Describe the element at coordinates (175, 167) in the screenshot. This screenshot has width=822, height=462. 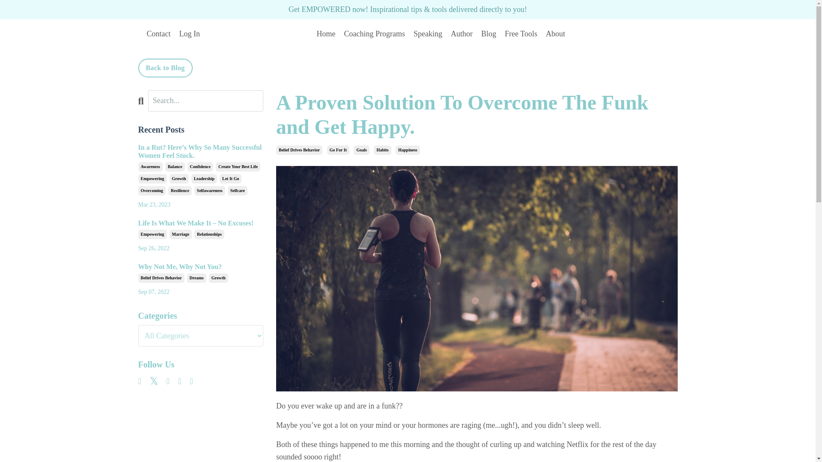
I see `Balance` at that location.